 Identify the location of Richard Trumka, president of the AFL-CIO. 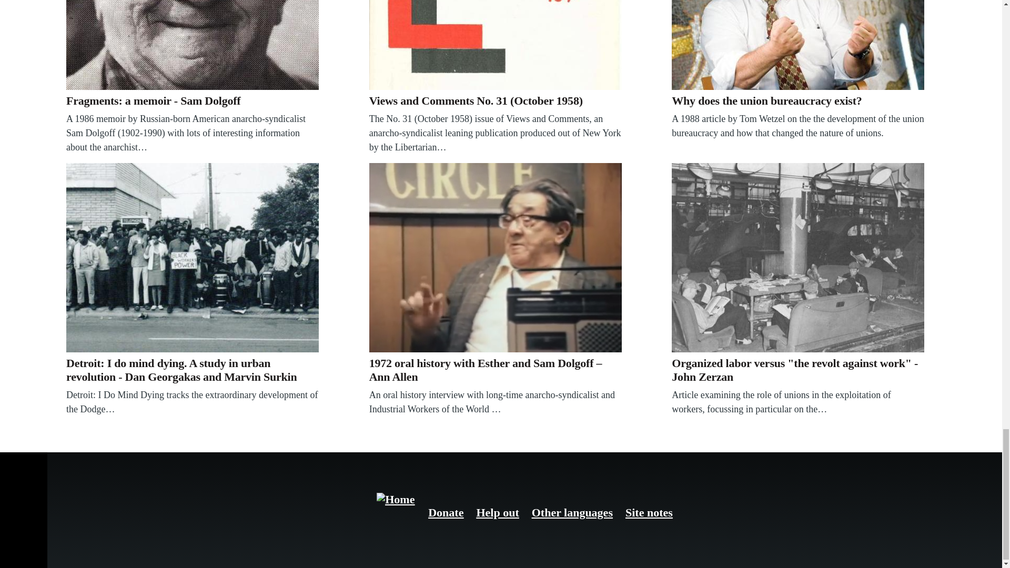
(797, 45).